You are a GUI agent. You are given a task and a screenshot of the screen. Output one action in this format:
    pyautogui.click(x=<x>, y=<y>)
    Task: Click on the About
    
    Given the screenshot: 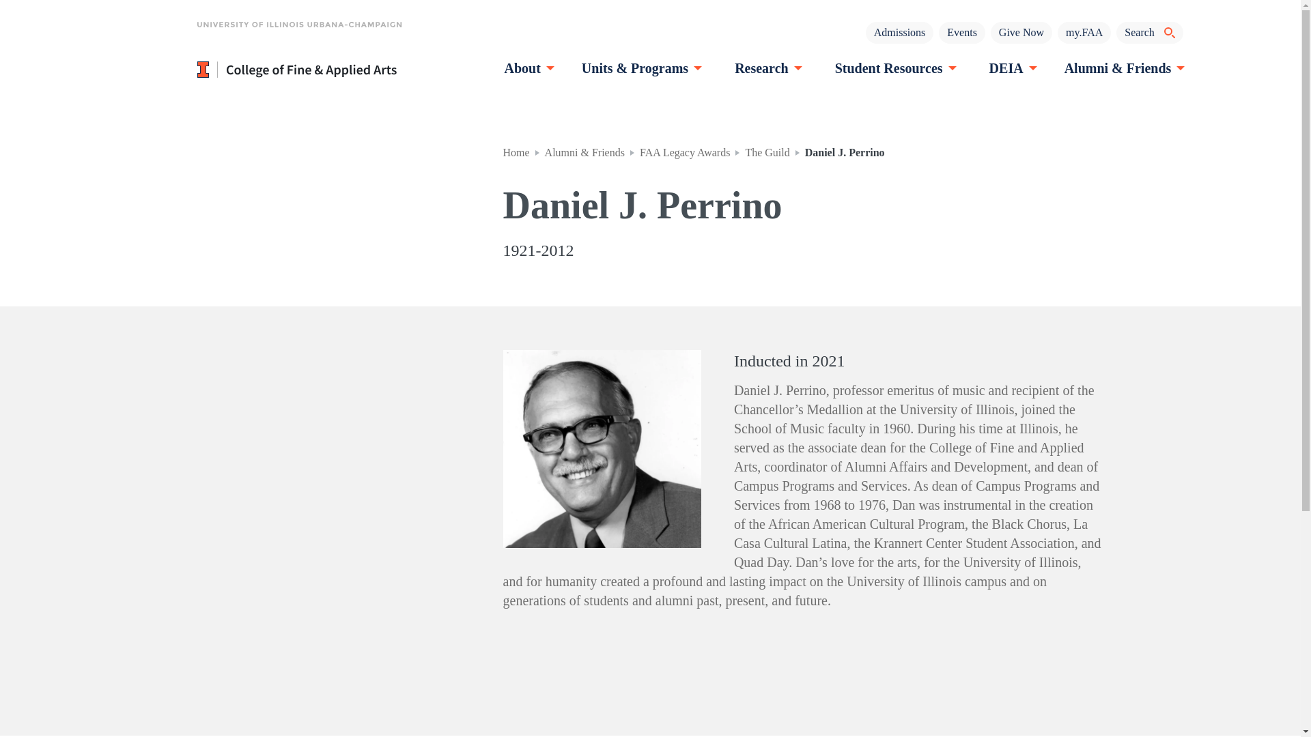 What is the action you would take?
    pyautogui.click(x=527, y=68)
    